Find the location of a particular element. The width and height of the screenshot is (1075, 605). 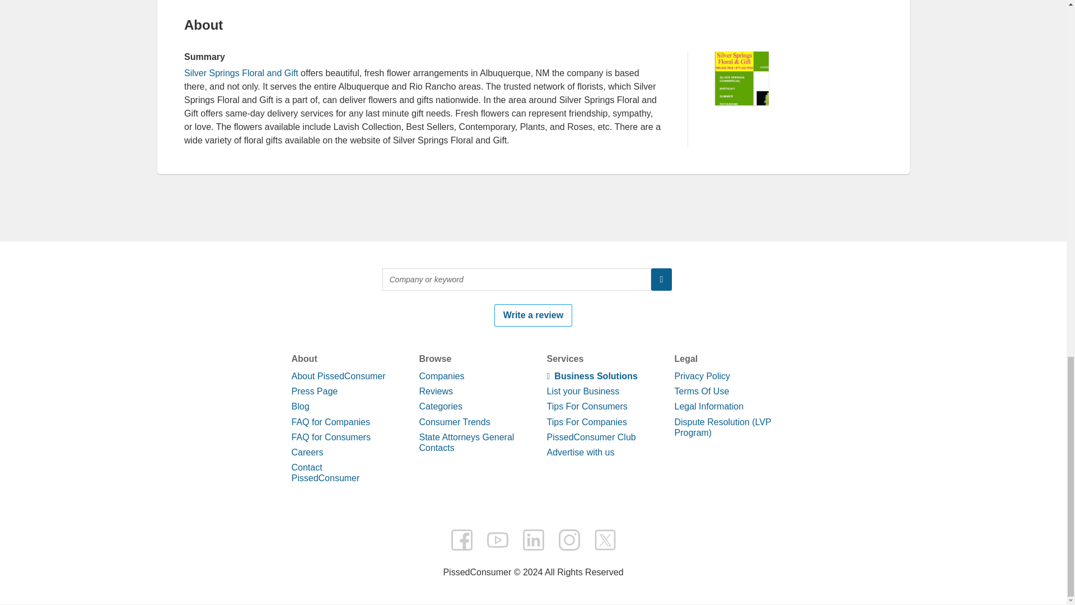

facebook is located at coordinates (461, 539).